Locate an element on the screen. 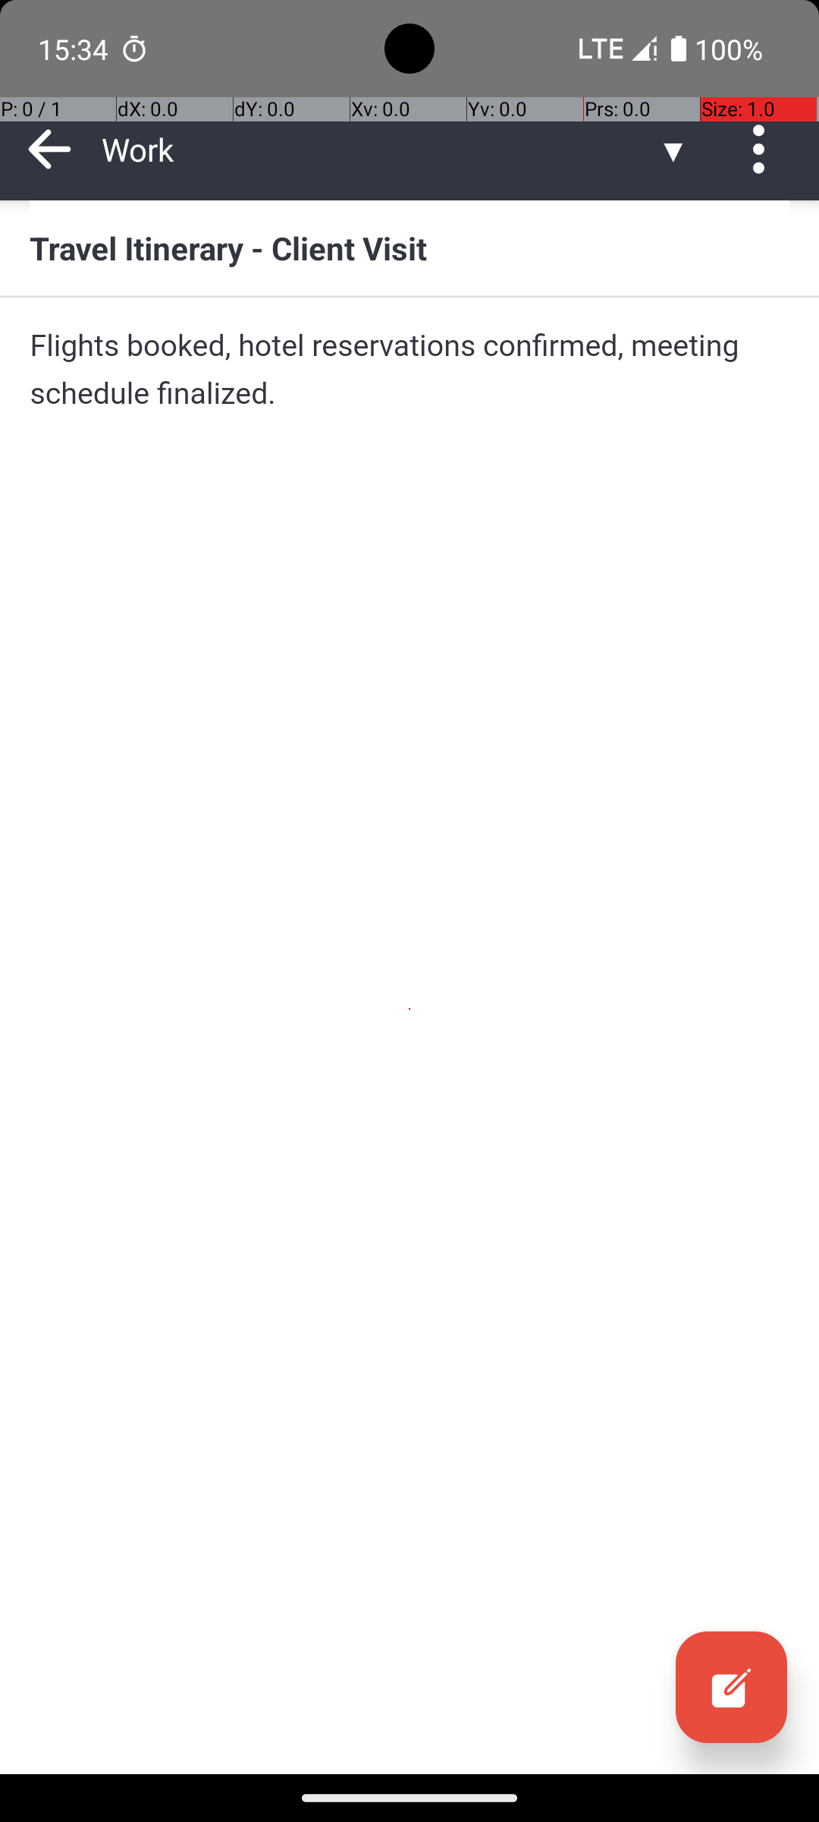 The width and height of the screenshot is (819, 1822). Travel Itinerary - Client Visit is located at coordinates (409, 247).